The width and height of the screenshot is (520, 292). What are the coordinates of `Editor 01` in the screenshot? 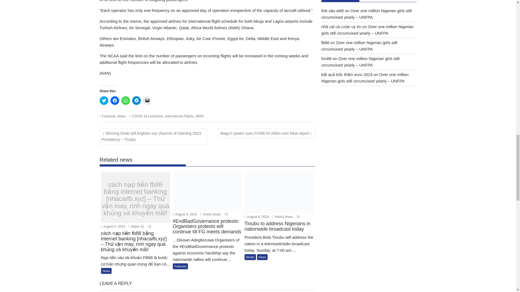 It's located at (136, 226).